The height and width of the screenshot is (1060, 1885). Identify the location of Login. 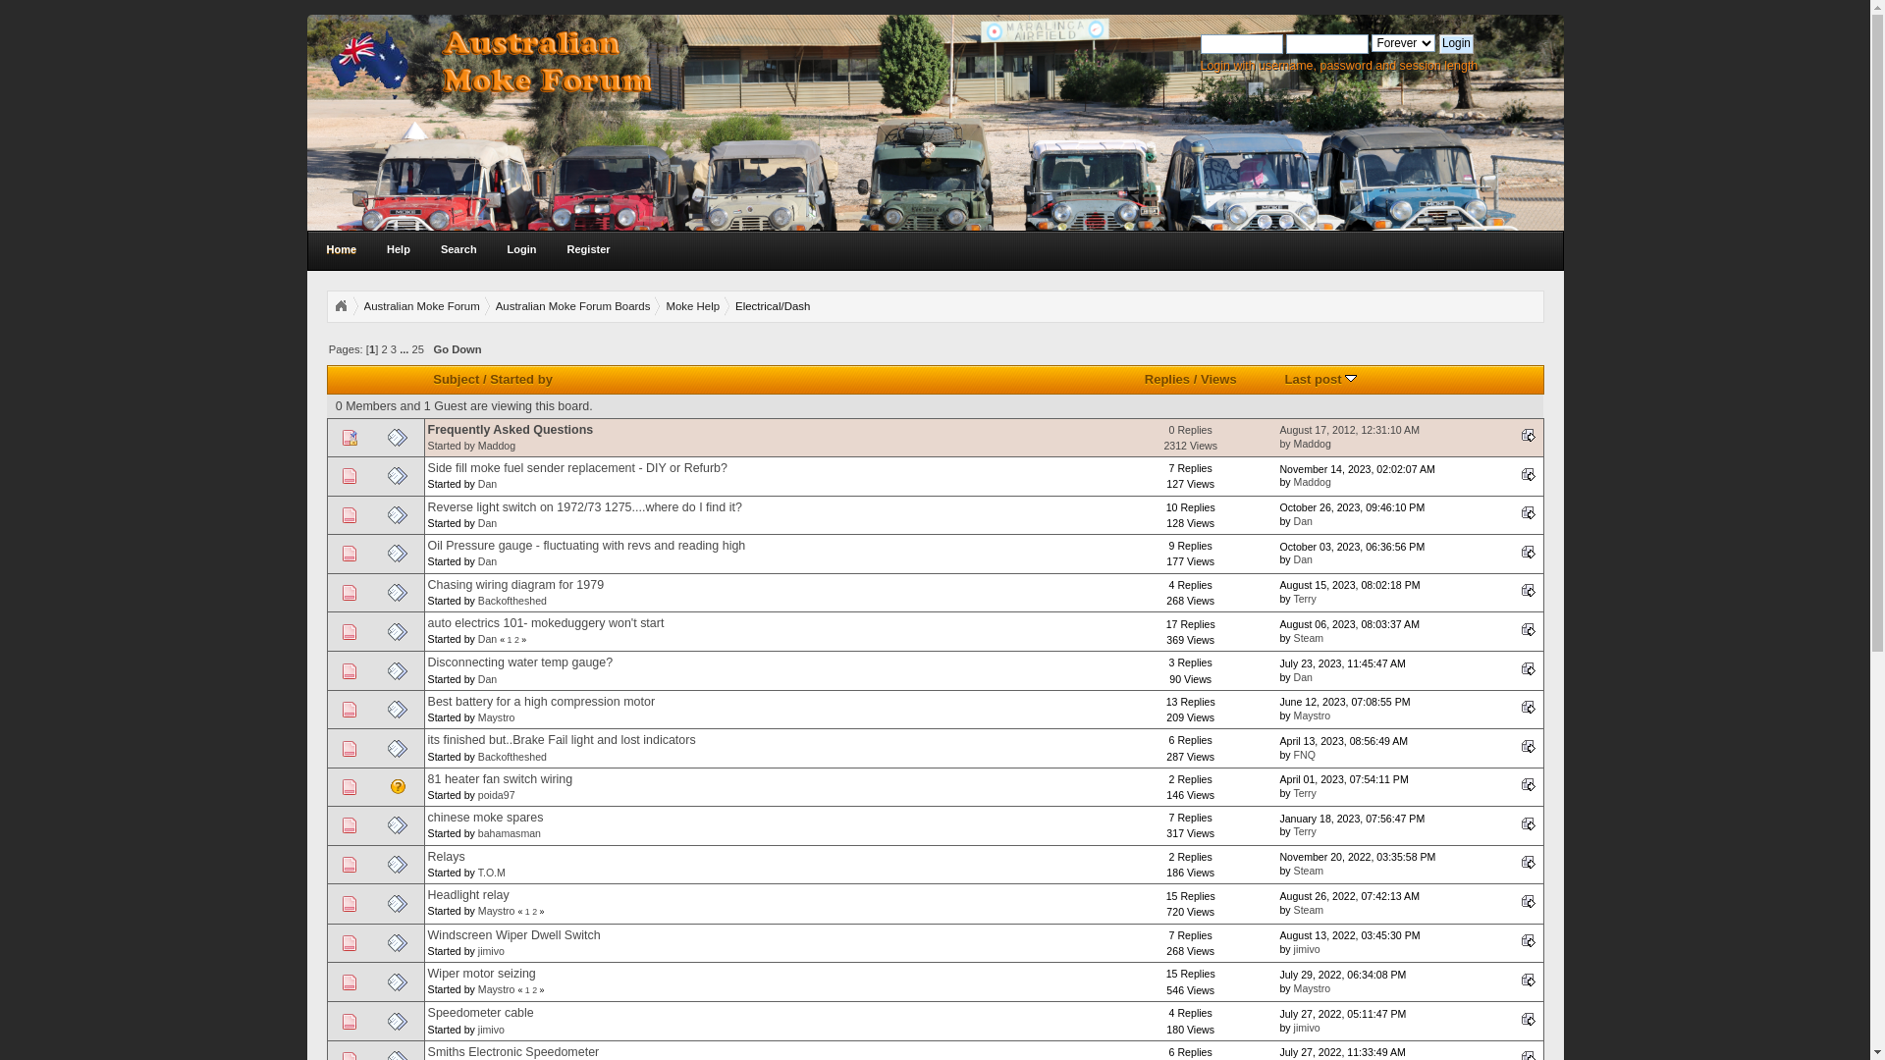
(1457, 44).